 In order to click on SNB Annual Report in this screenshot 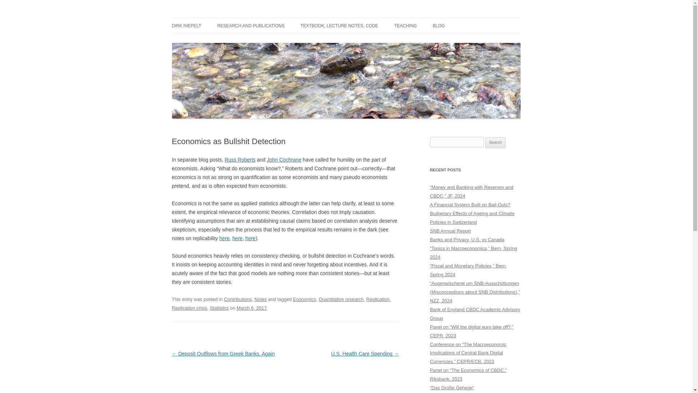, I will do `click(450, 231)`.